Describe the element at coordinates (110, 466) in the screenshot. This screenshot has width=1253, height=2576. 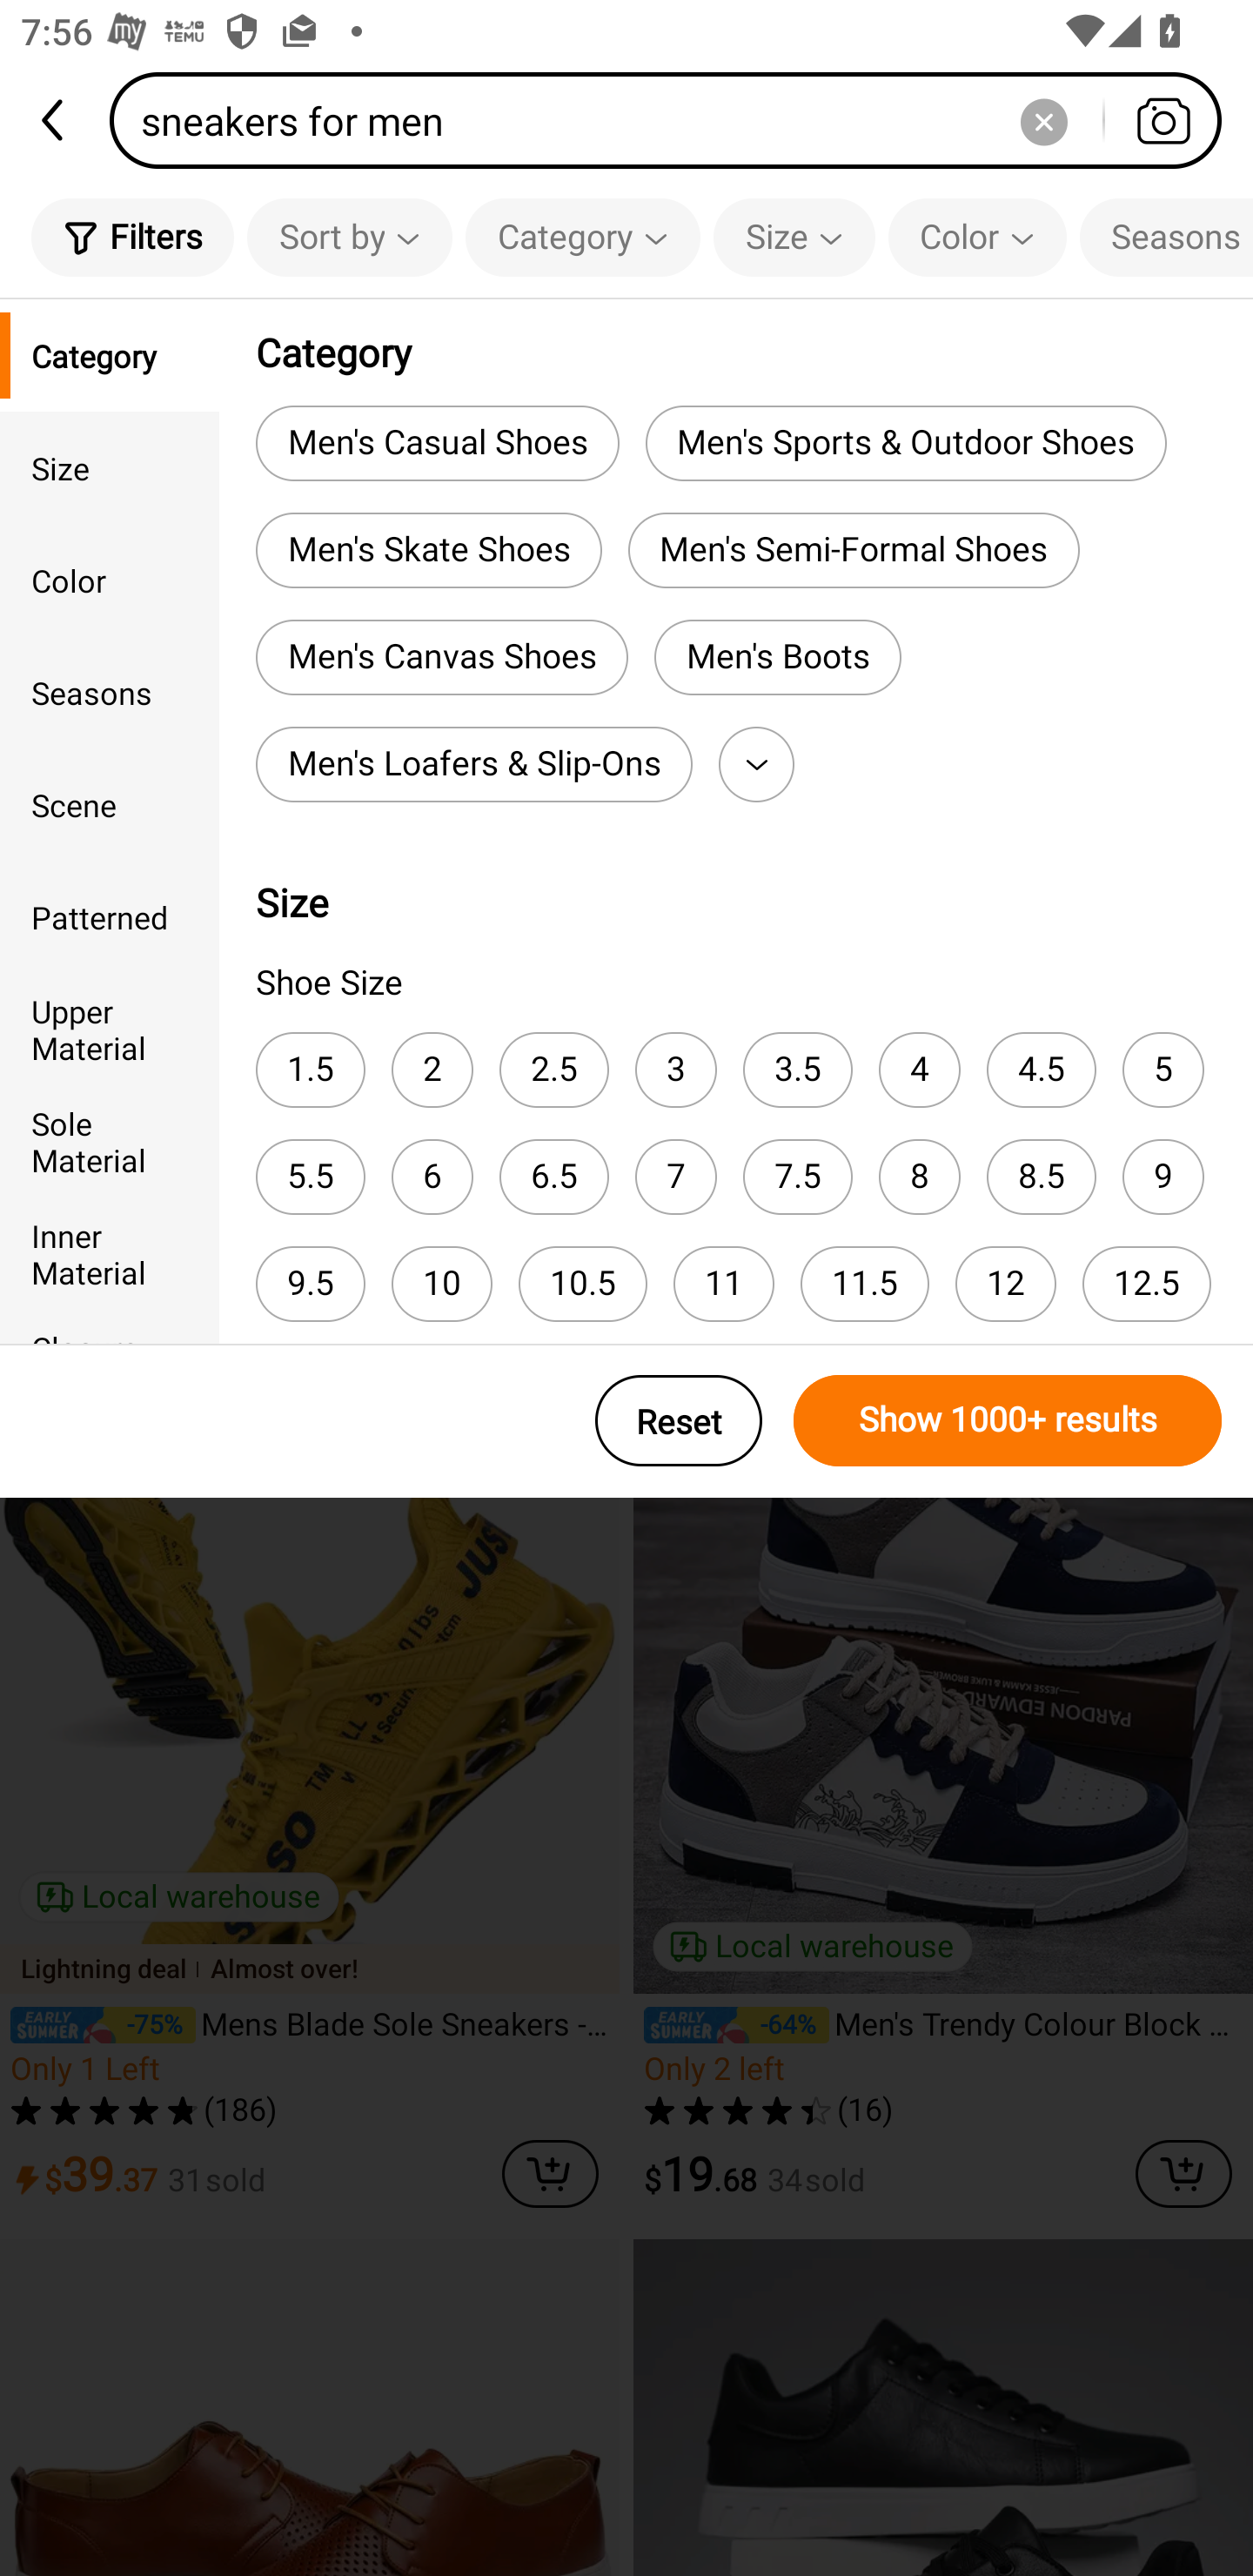
I see `Size` at that location.